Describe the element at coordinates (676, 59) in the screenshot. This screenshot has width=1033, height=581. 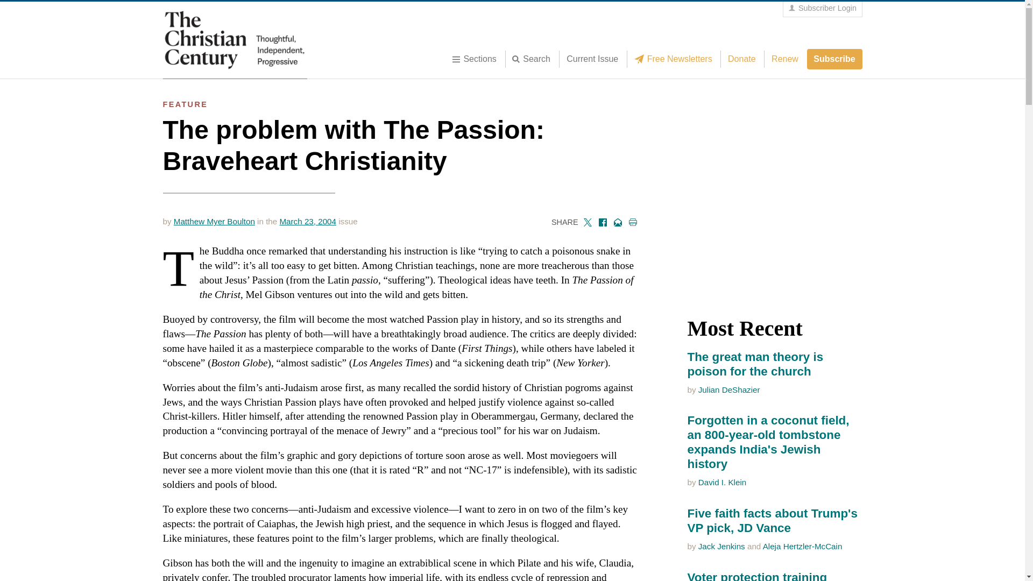
I see `Free Newsletters` at that location.